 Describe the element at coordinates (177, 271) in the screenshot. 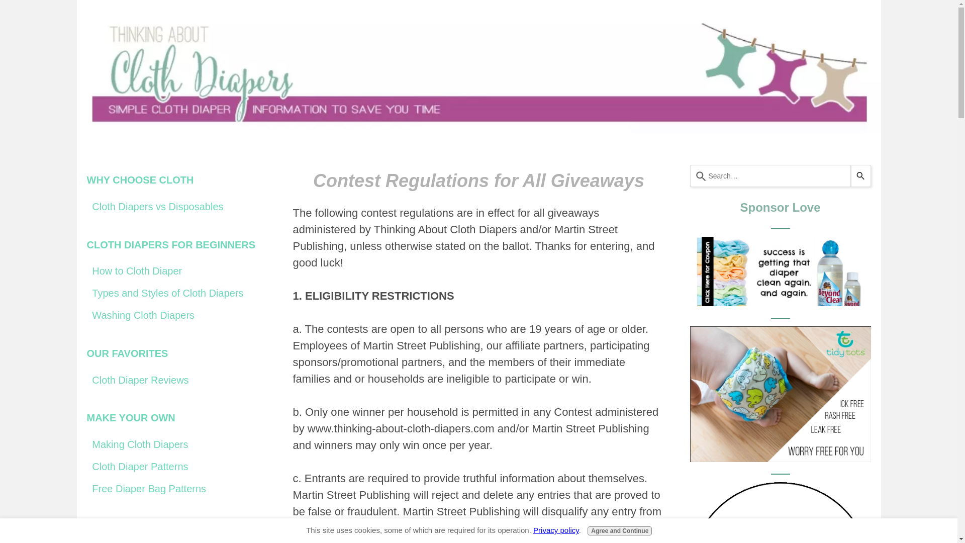

I see `How to Cloth Diaper` at that location.